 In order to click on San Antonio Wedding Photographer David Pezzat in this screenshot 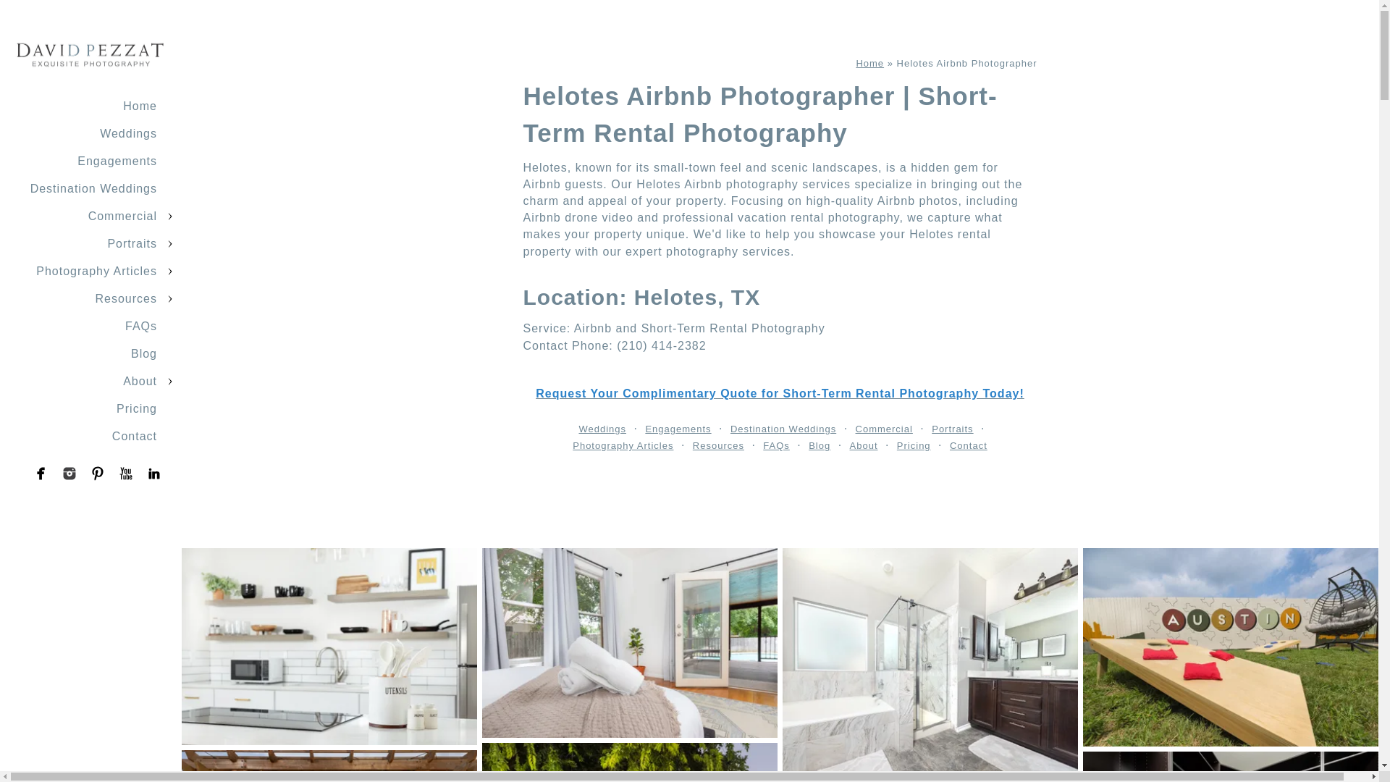, I will do `click(870, 63)`.